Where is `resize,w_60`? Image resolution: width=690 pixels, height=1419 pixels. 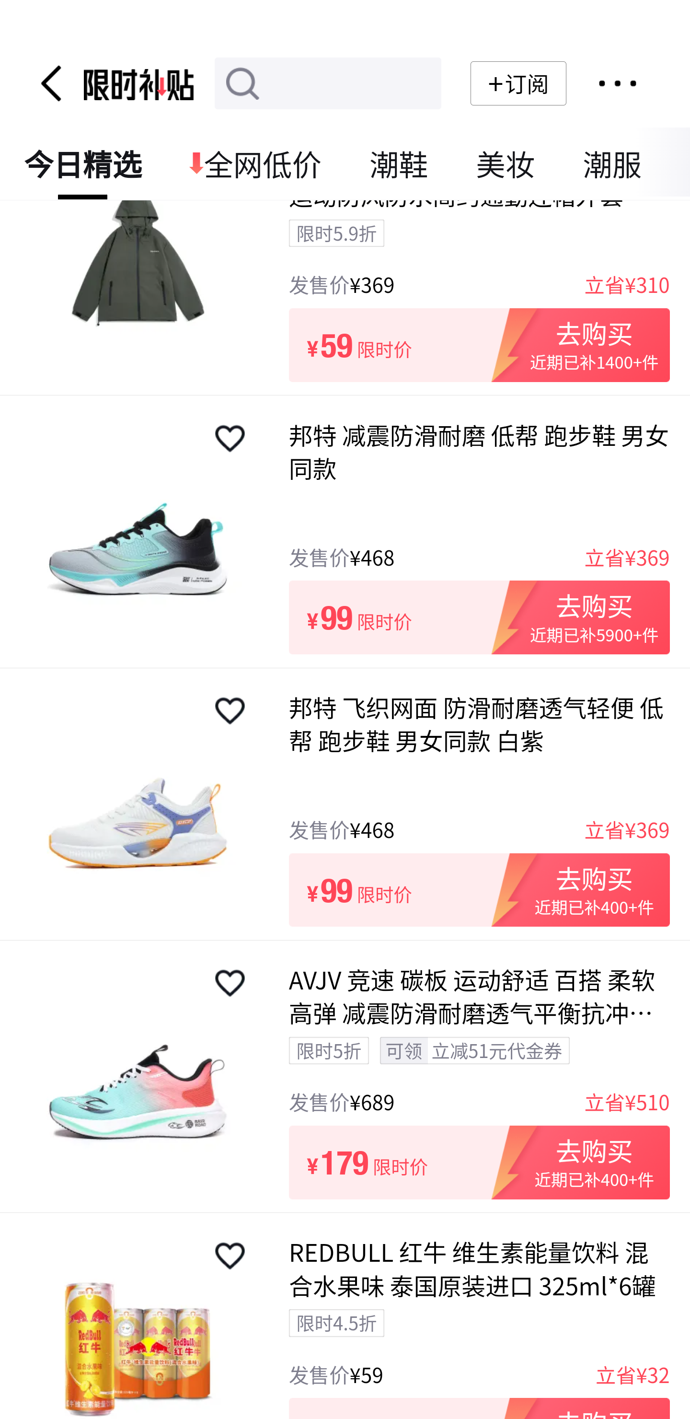
resize,w_60 is located at coordinates (230, 711).